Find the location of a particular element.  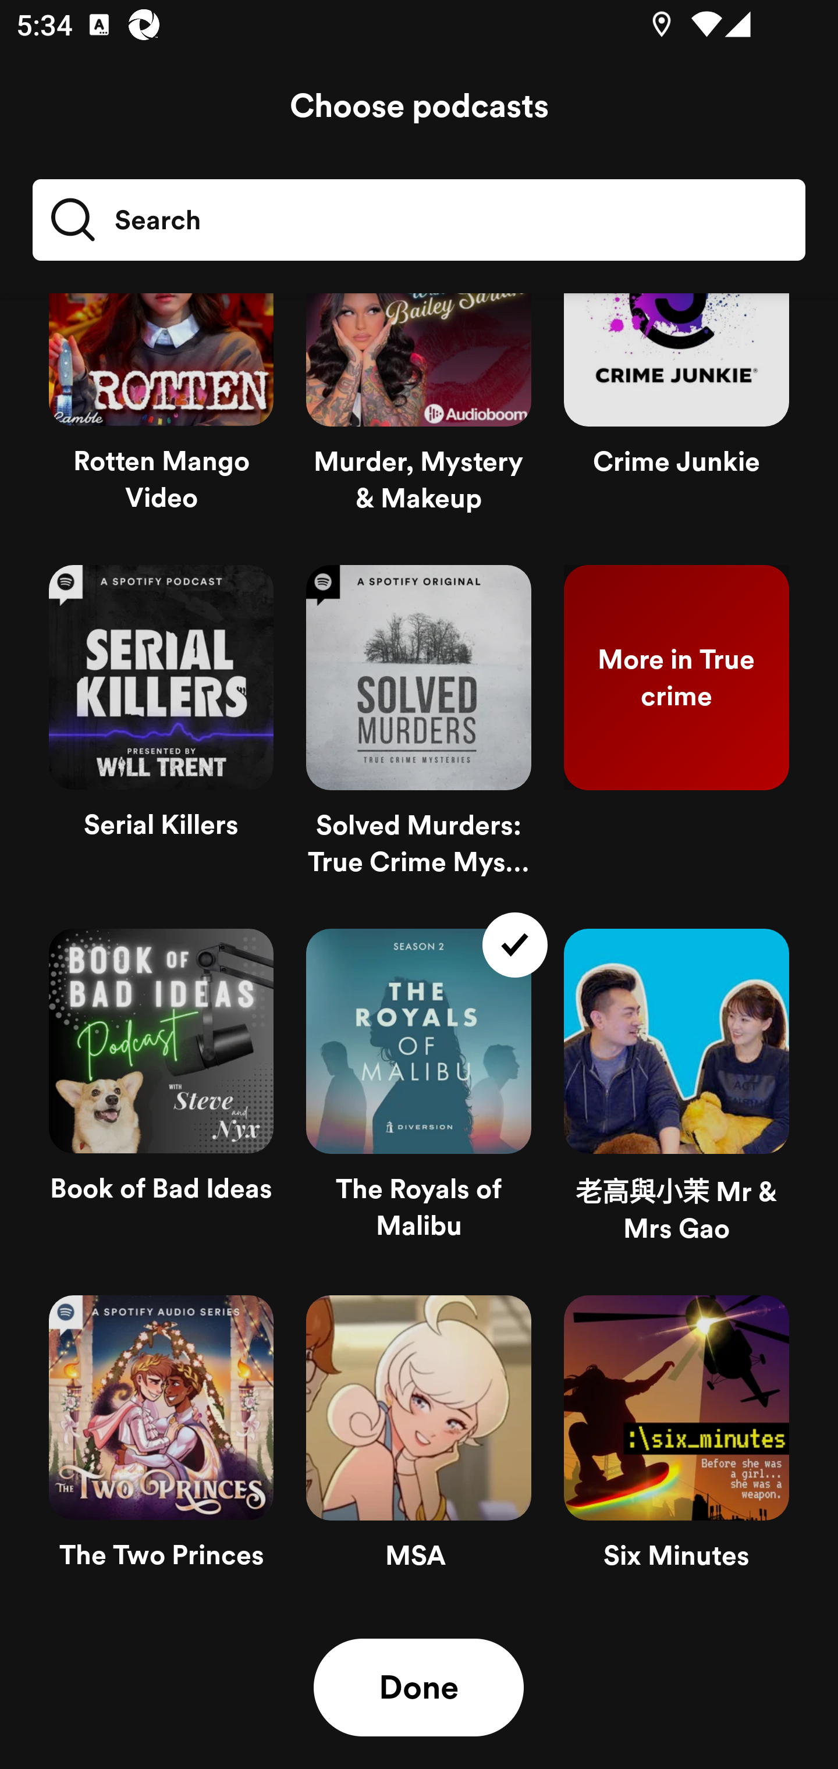

老高與小茉 Mr & Mrs Gao unselected 老高與小茉 Mr & Mrs Gao is located at coordinates (676, 1095).